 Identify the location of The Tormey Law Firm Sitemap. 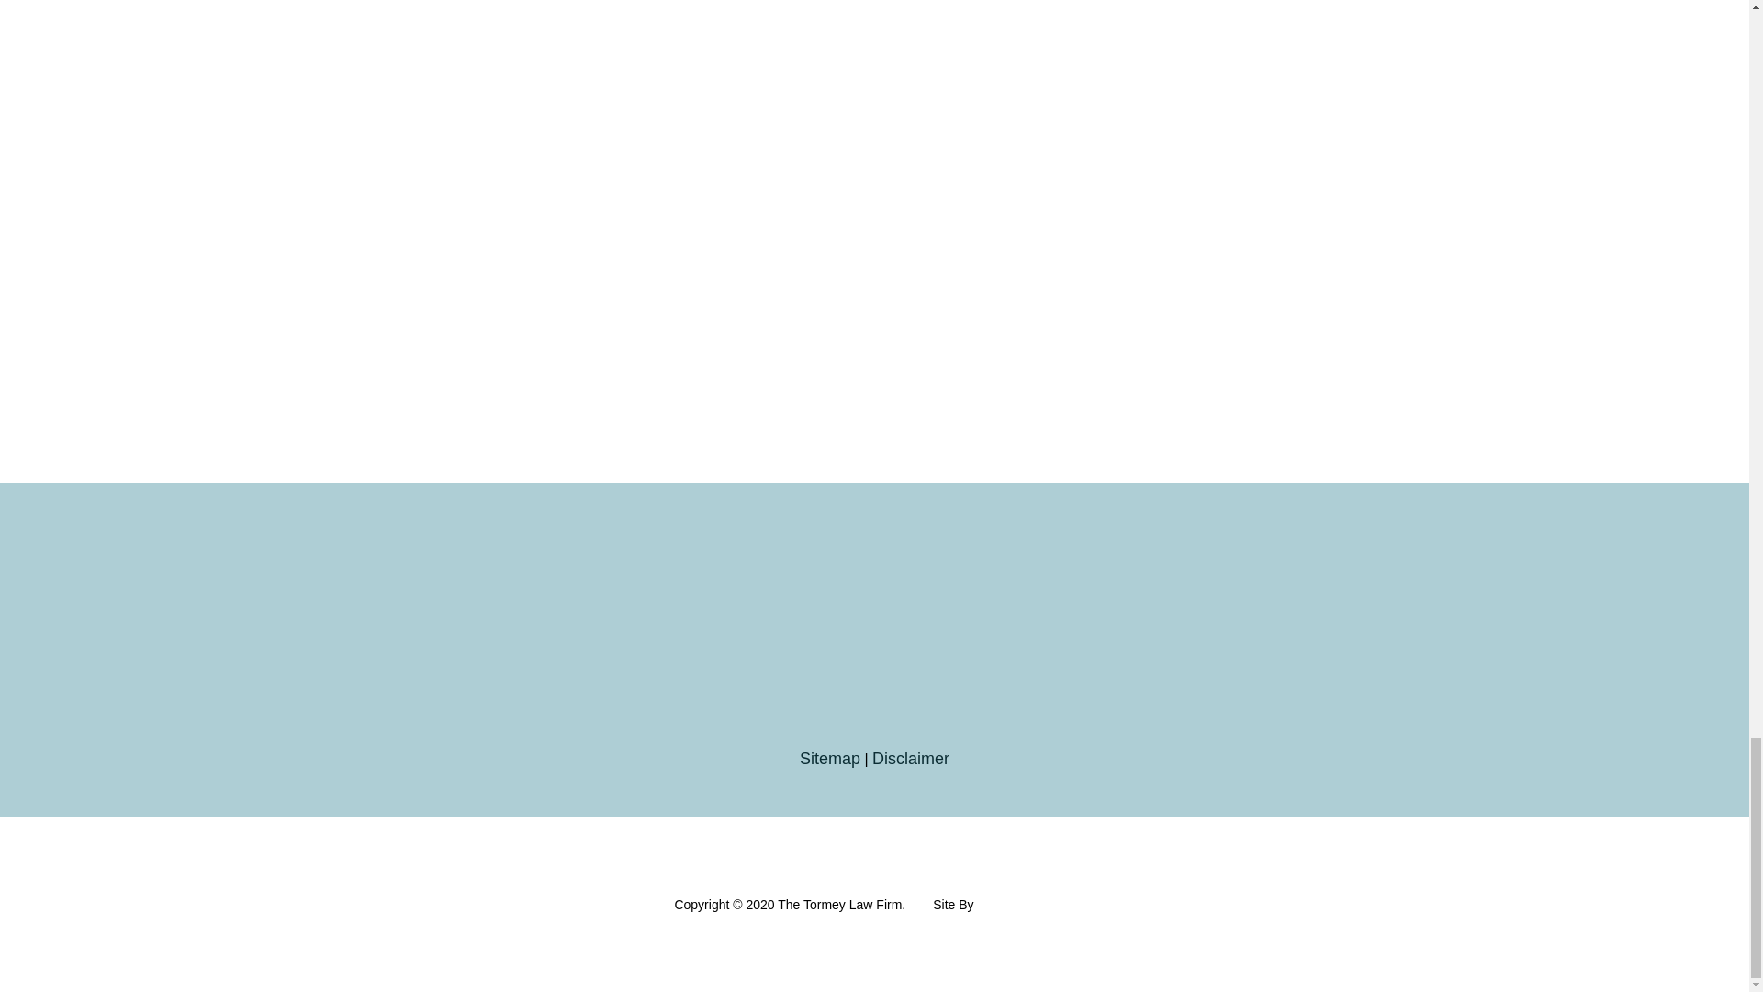
(830, 759).